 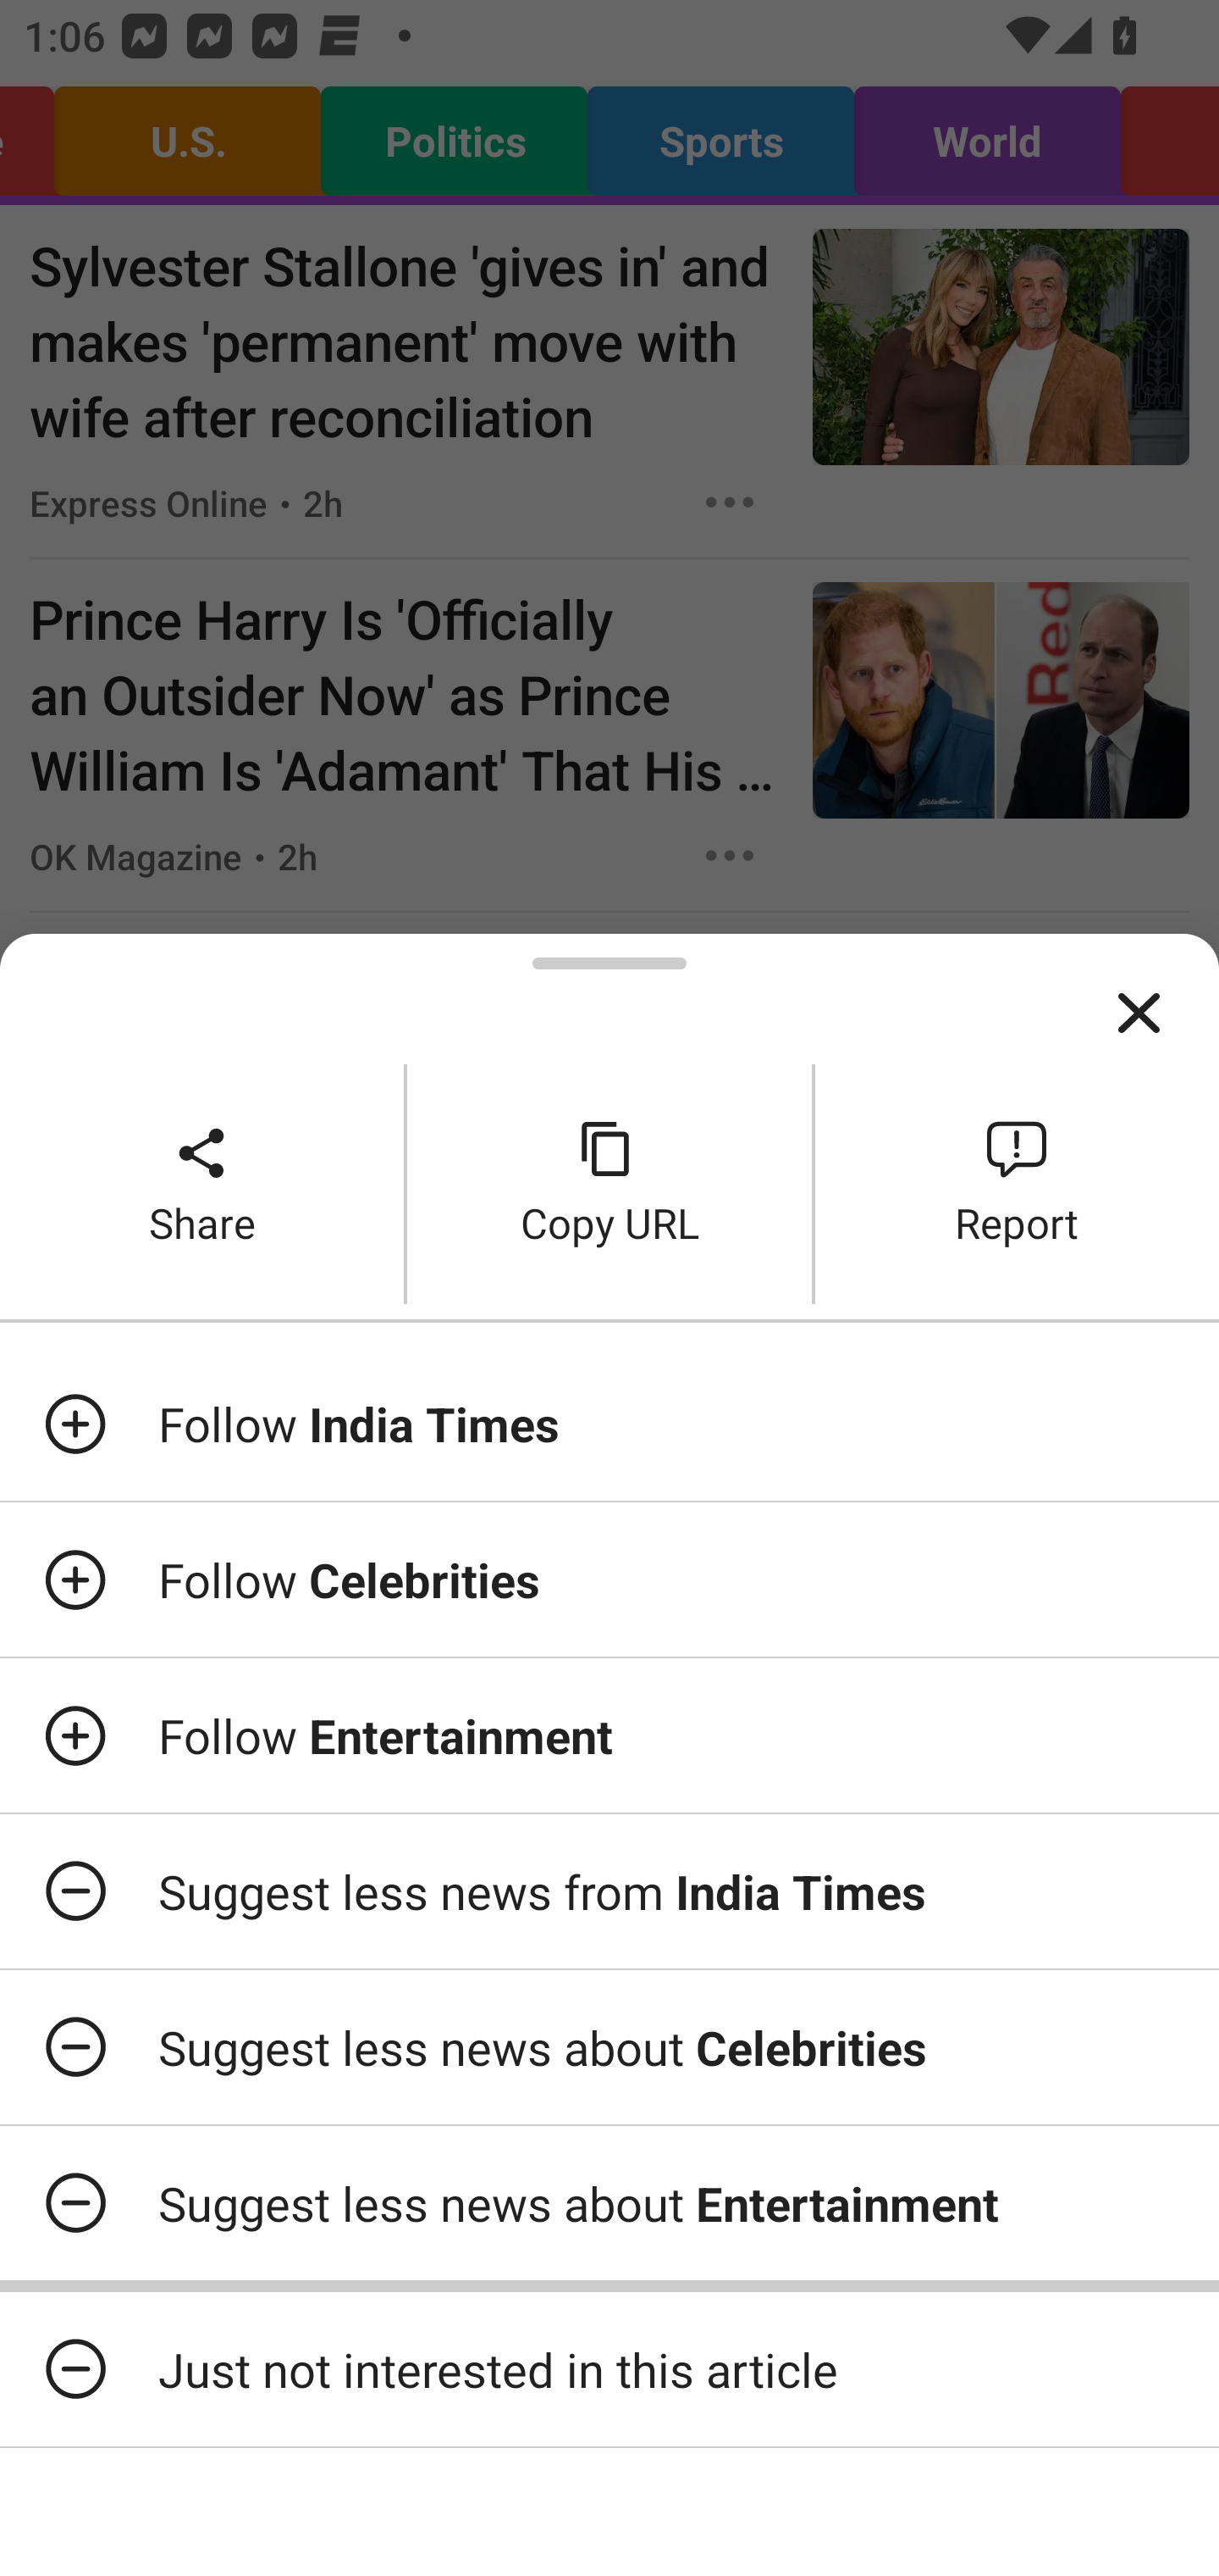 What do you see at coordinates (609, 2202) in the screenshot?
I see `Suggest less news about Entertainment` at bounding box center [609, 2202].